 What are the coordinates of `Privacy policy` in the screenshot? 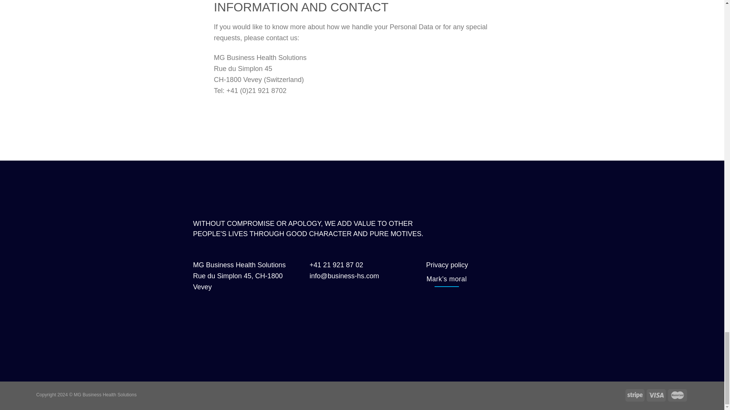 It's located at (447, 265).